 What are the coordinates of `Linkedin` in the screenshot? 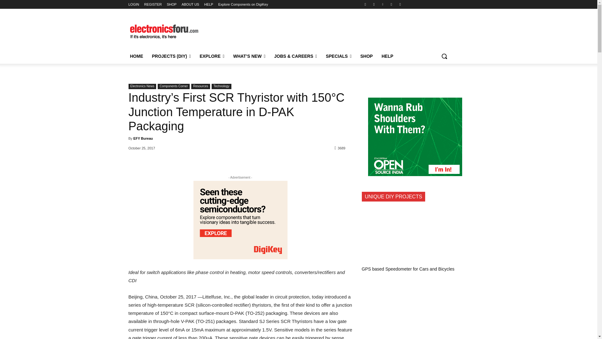 It's located at (383, 4).